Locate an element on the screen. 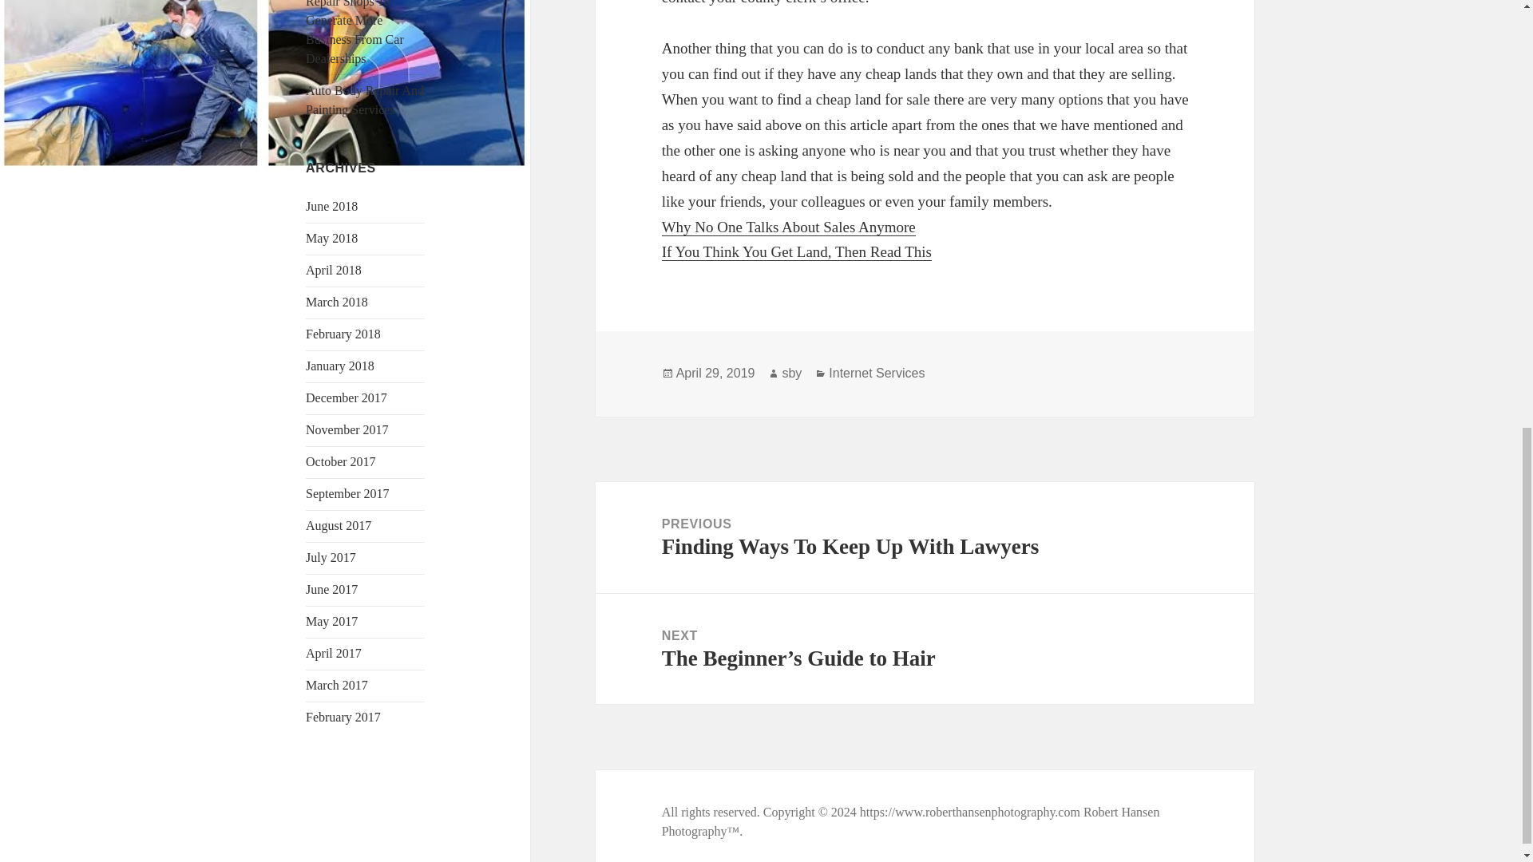 This screenshot has height=862, width=1533. May 2017 is located at coordinates (331, 621).